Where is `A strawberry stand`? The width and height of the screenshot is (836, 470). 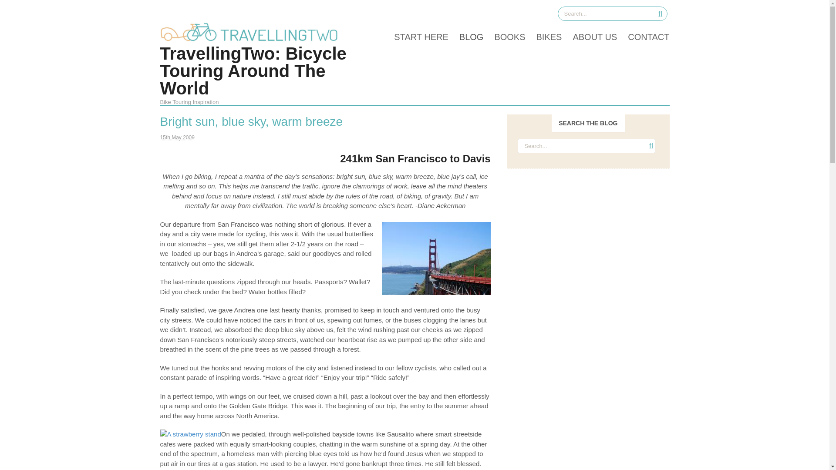 A strawberry stand is located at coordinates (191, 434).